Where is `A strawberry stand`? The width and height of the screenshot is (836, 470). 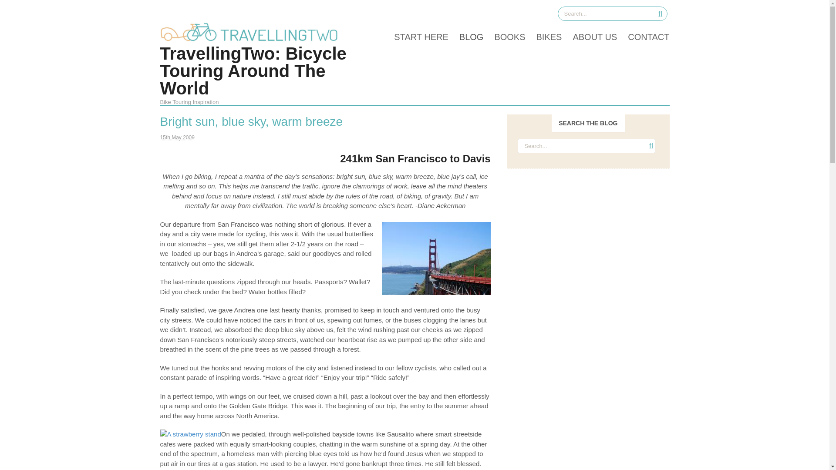 A strawberry stand is located at coordinates (191, 434).